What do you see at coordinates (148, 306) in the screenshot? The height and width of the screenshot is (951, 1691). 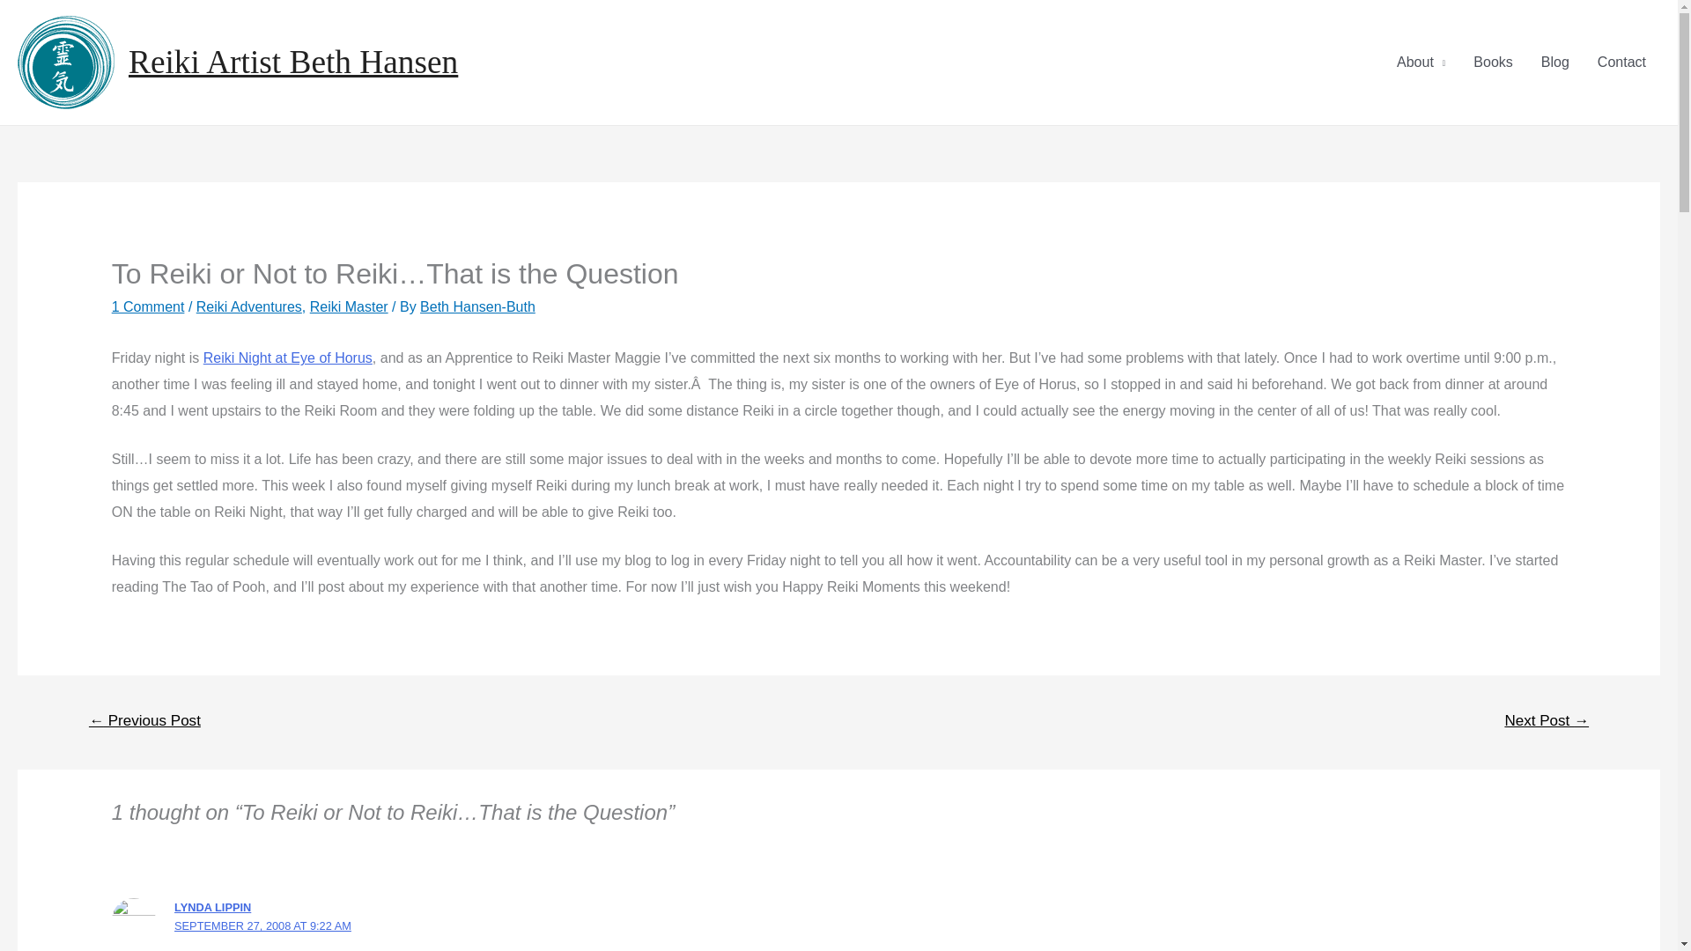 I see `1 Comment` at bounding box center [148, 306].